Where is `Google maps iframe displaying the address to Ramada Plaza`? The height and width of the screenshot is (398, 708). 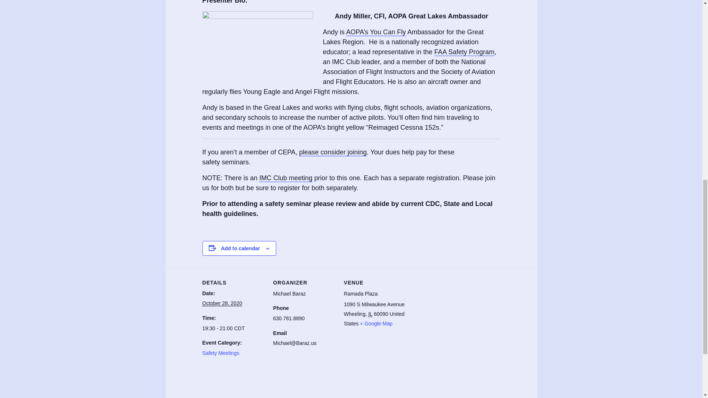 Google maps iframe displaying the address to Ramada Plaza is located at coordinates (454, 318).